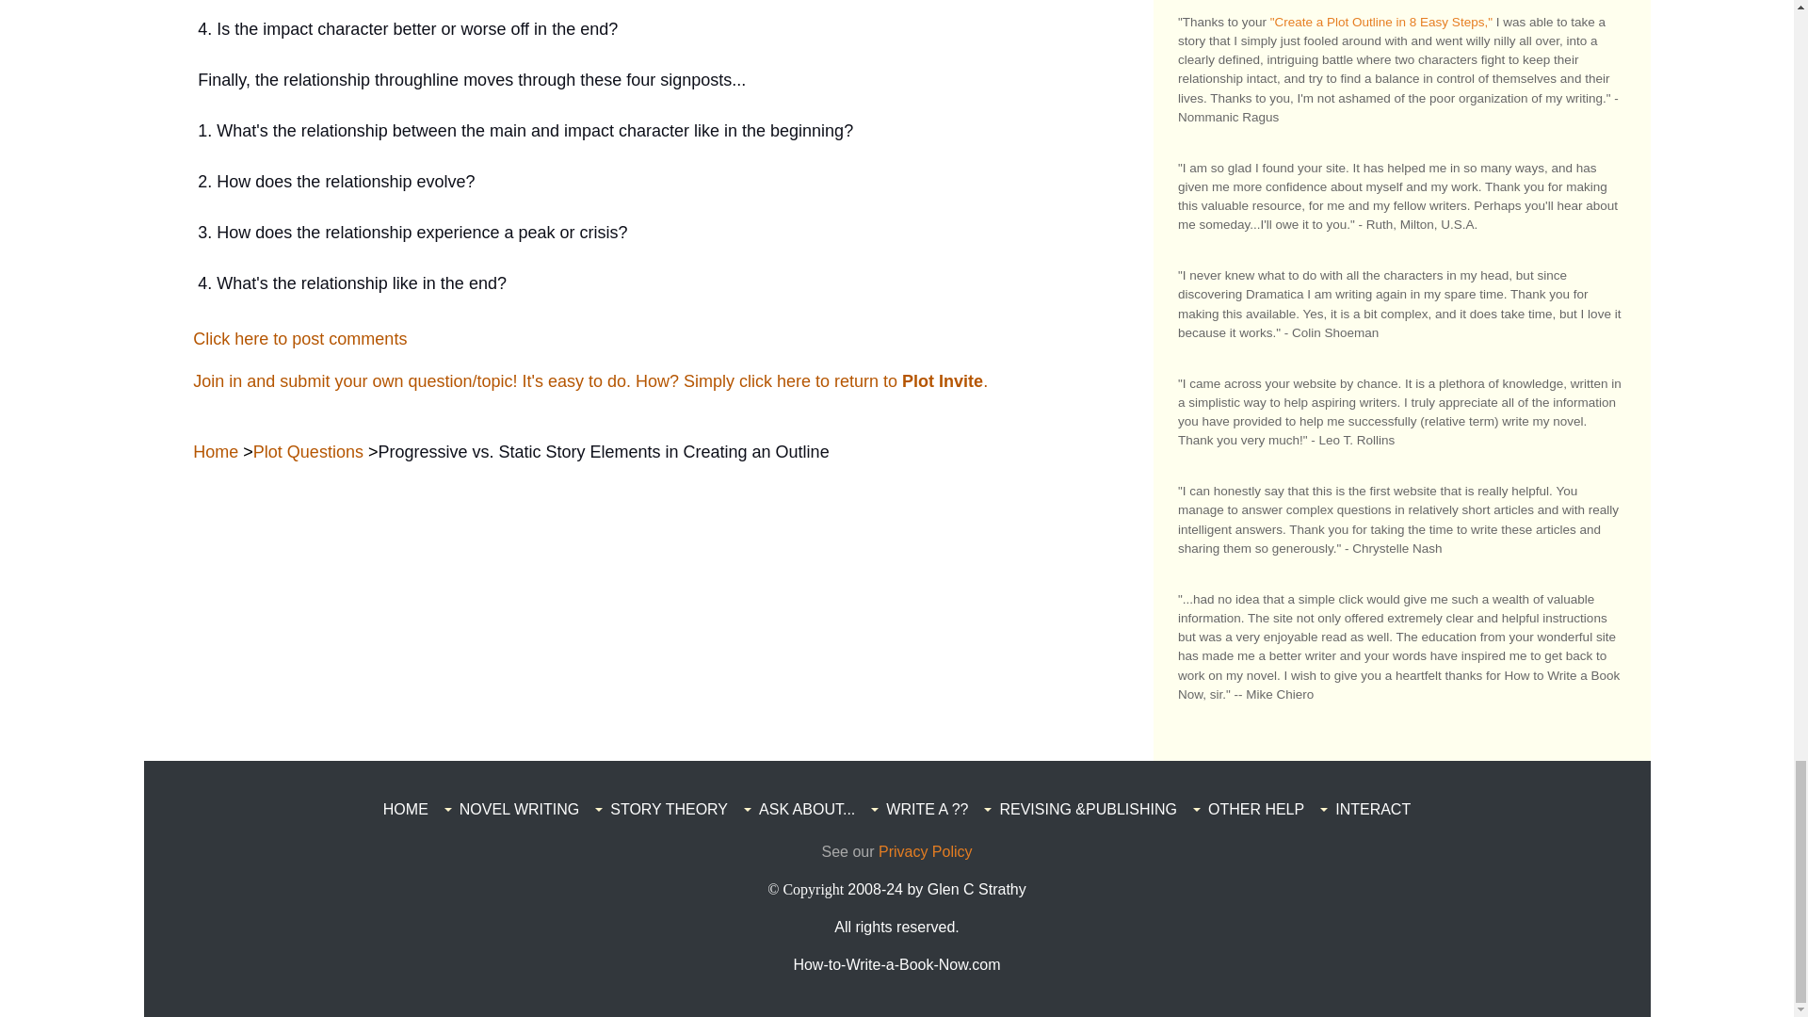 The width and height of the screenshot is (1808, 1017). I want to click on Home, so click(216, 452).